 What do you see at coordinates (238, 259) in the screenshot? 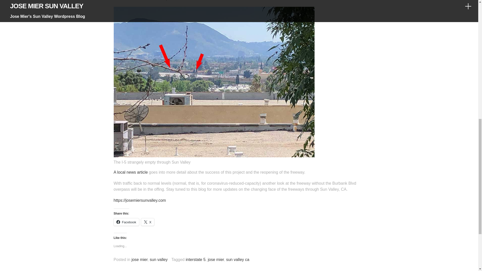
I see `sun valley ca` at bounding box center [238, 259].